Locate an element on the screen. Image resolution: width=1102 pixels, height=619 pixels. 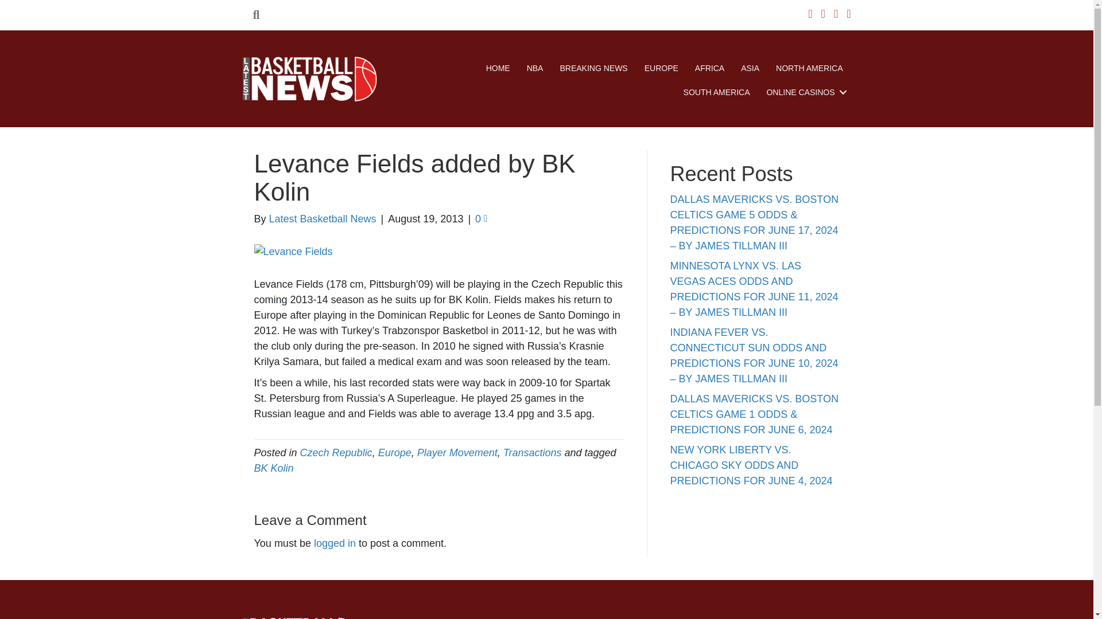
lbn-logo is located at coordinates (310, 80).